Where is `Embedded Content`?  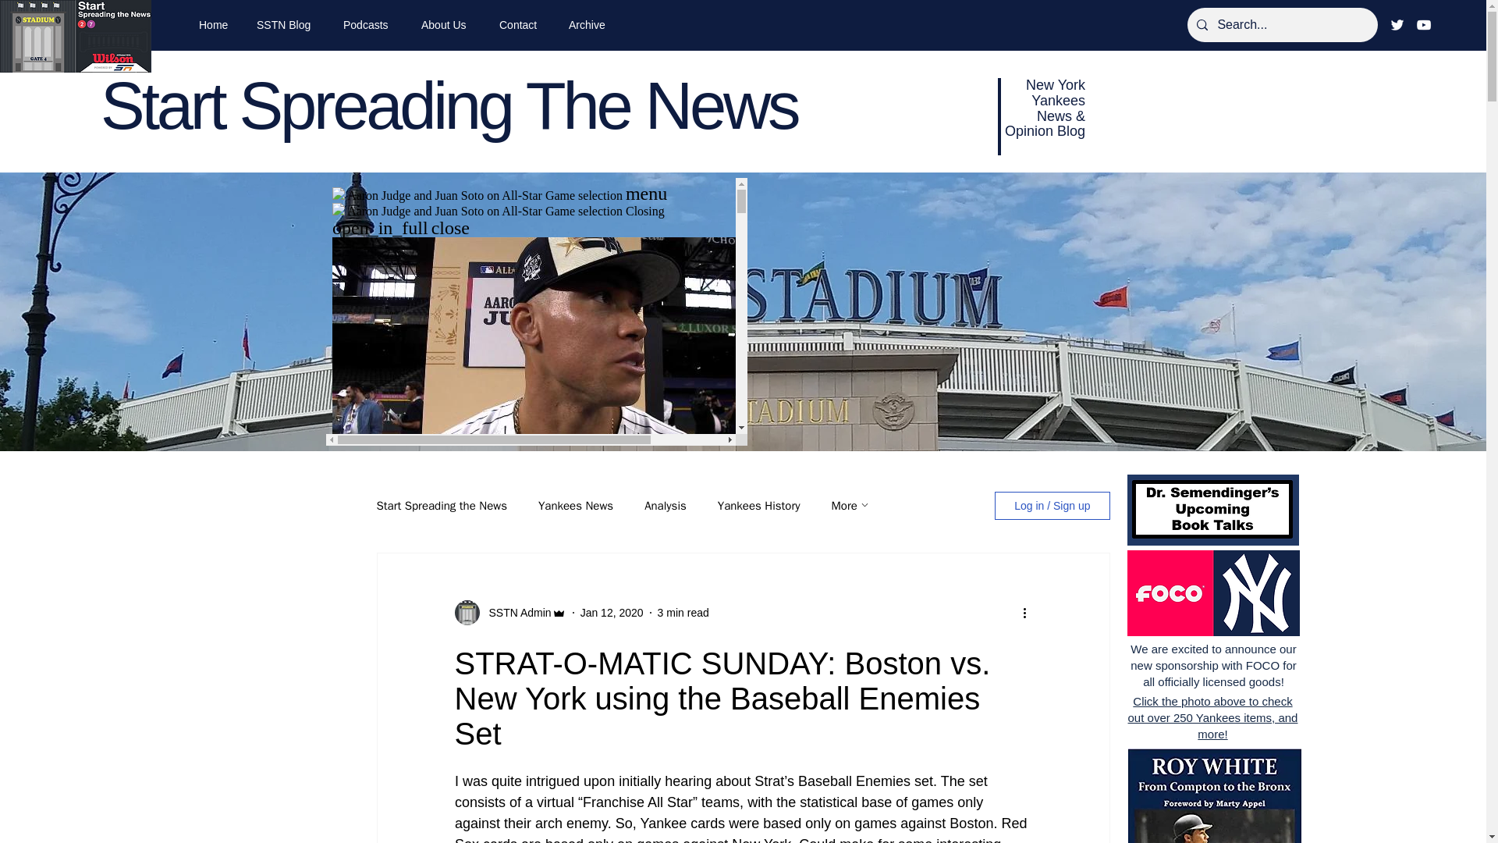 Embedded Content is located at coordinates (537, 311).